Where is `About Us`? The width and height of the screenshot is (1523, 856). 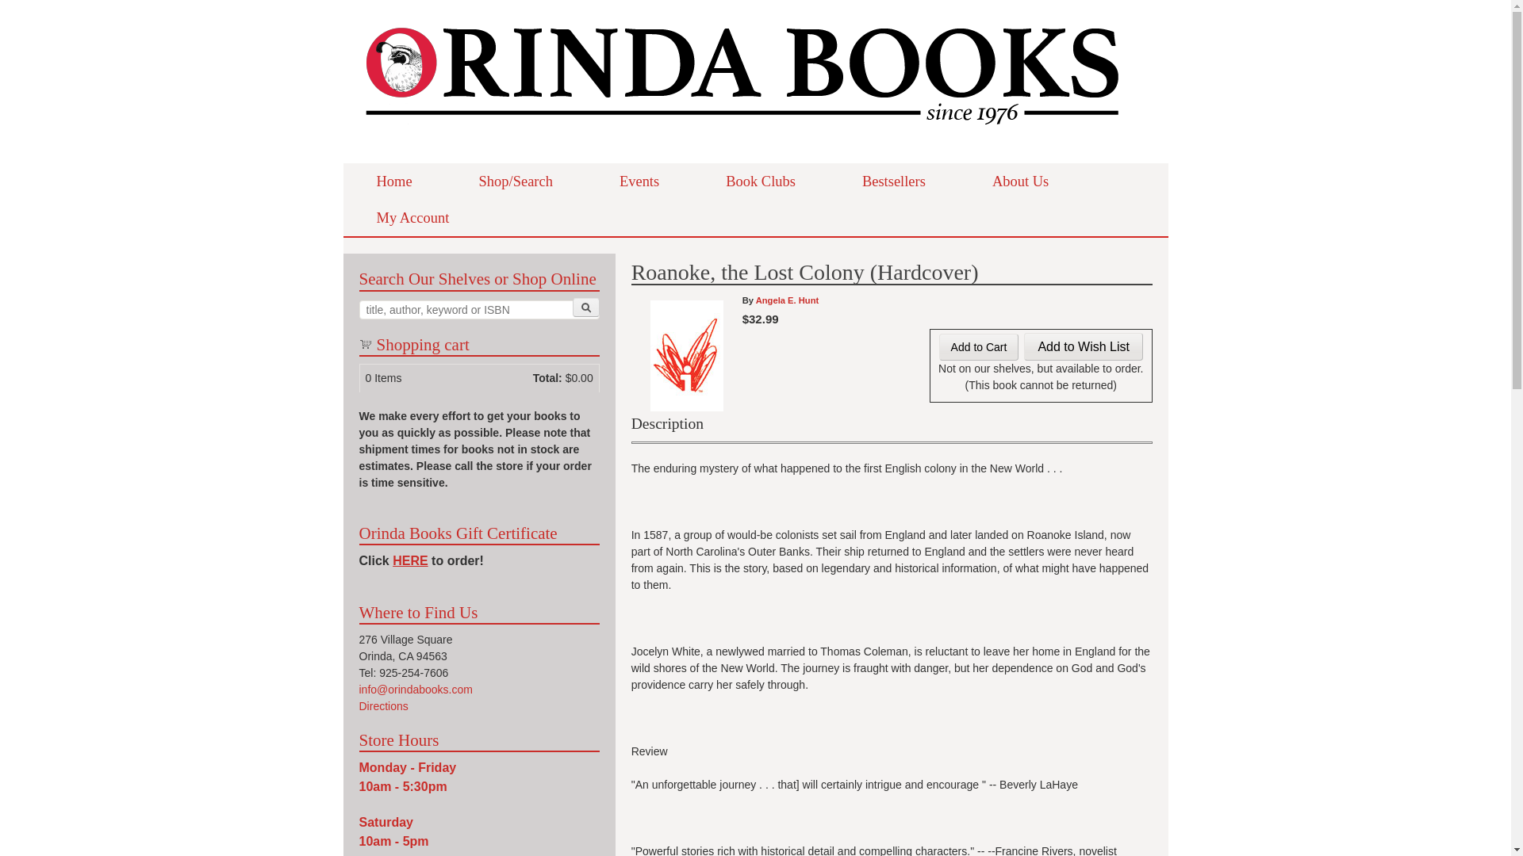
About Us is located at coordinates (1020, 181).